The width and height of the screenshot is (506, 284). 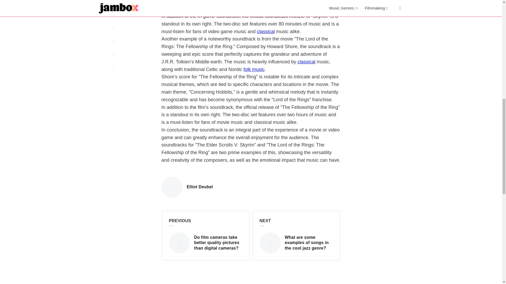 I want to click on classical, so click(x=200, y=187).